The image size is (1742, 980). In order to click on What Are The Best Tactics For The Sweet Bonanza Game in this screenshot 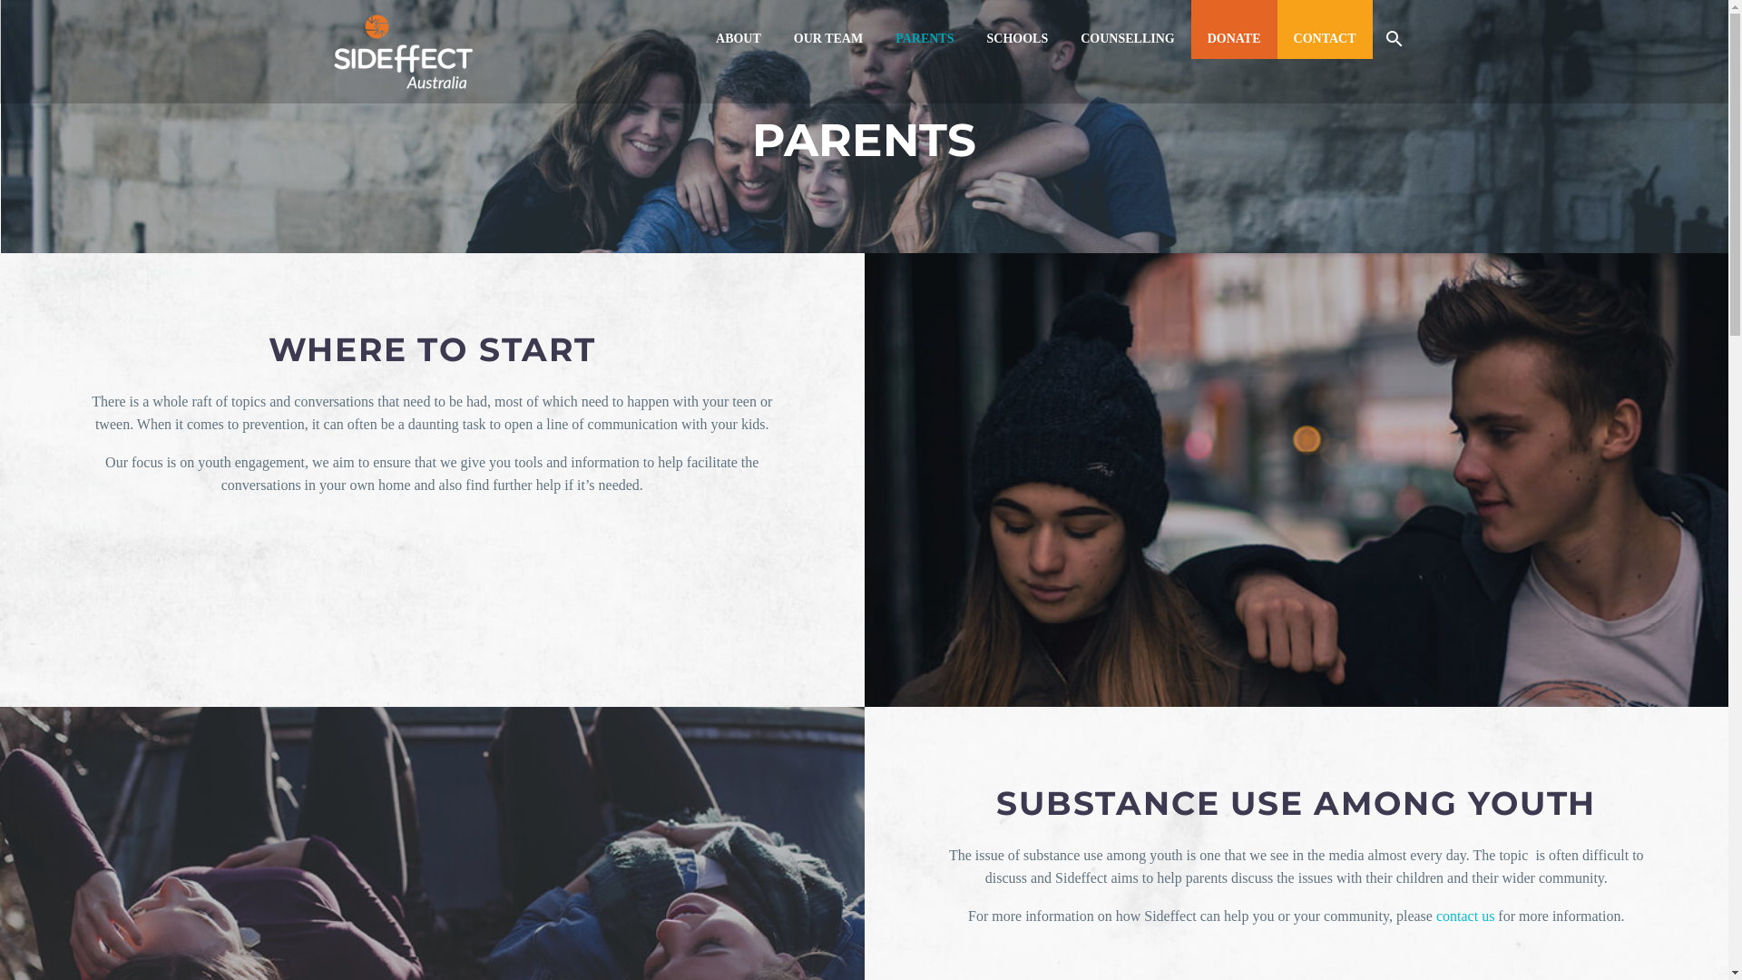, I will do `click(205, 107)`.